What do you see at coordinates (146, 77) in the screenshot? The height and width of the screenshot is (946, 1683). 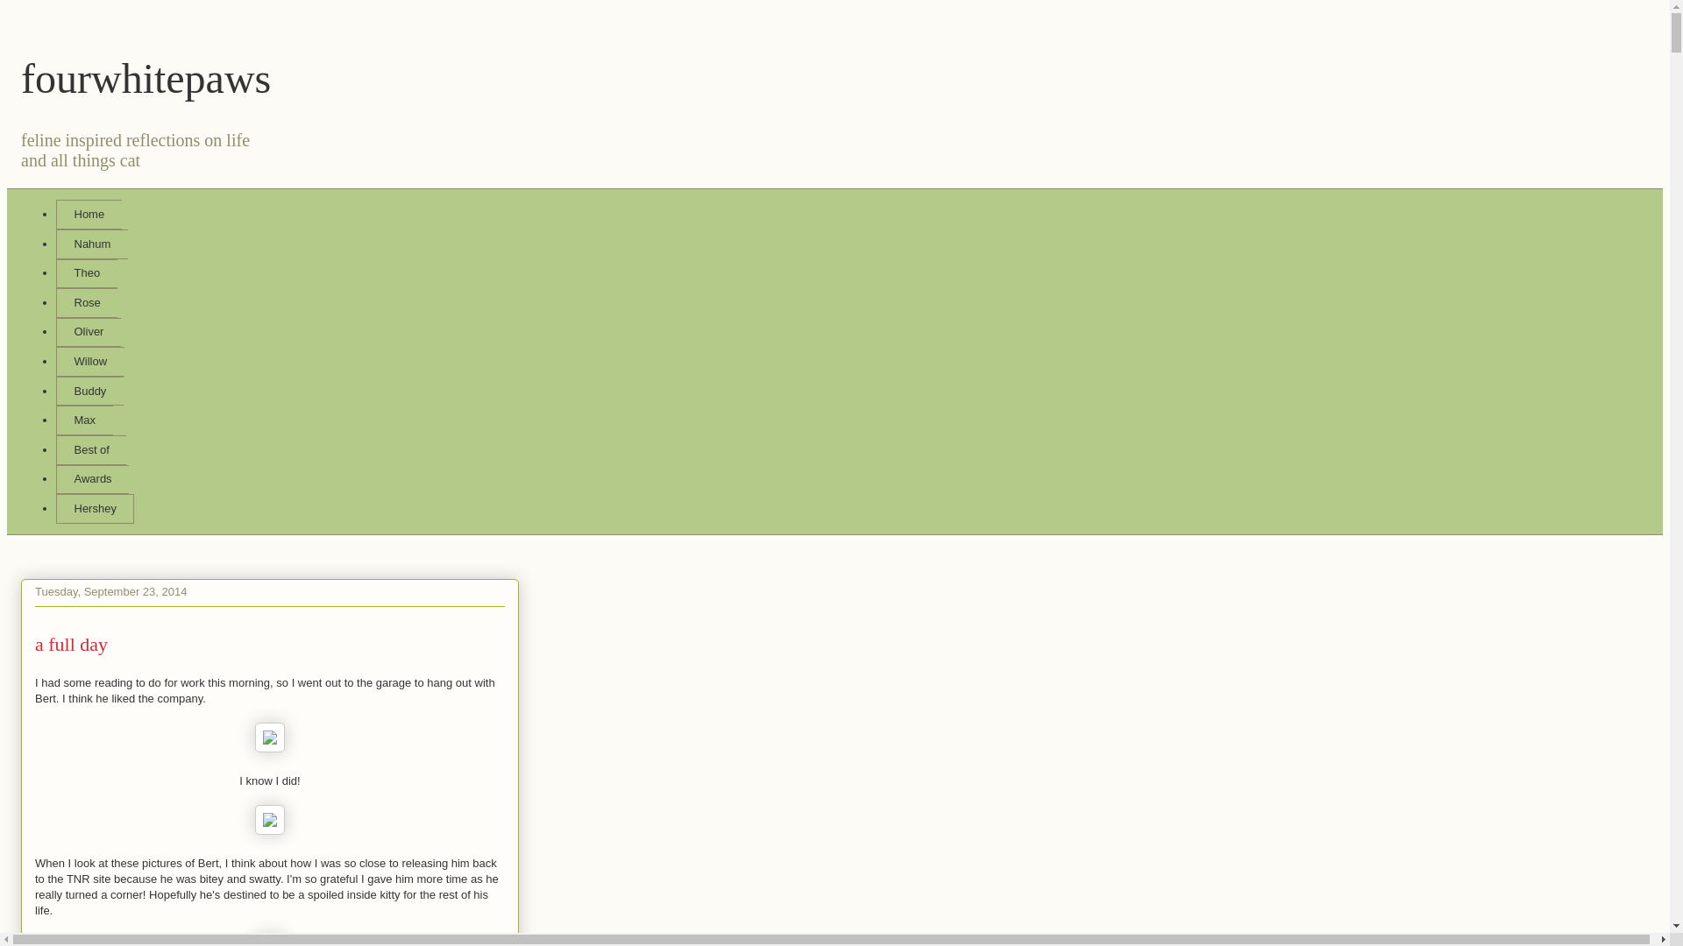 I see `fourwhitepaws` at bounding box center [146, 77].